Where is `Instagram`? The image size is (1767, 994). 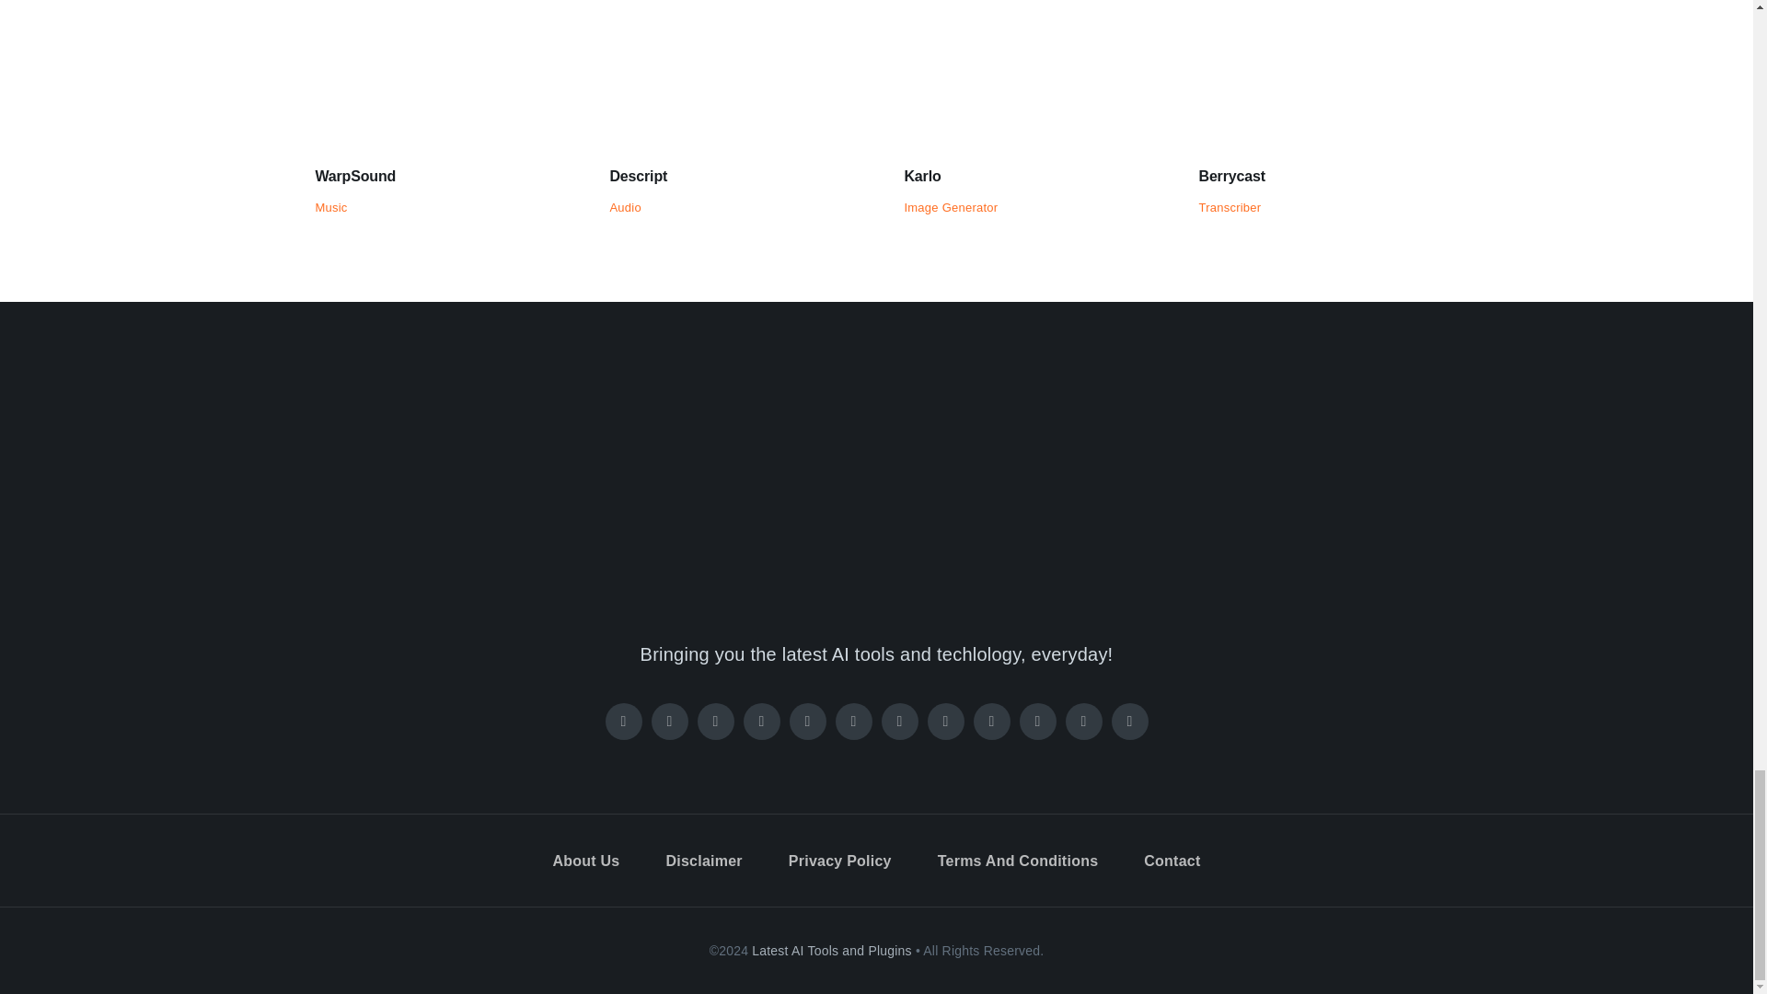 Instagram is located at coordinates (716, 721).